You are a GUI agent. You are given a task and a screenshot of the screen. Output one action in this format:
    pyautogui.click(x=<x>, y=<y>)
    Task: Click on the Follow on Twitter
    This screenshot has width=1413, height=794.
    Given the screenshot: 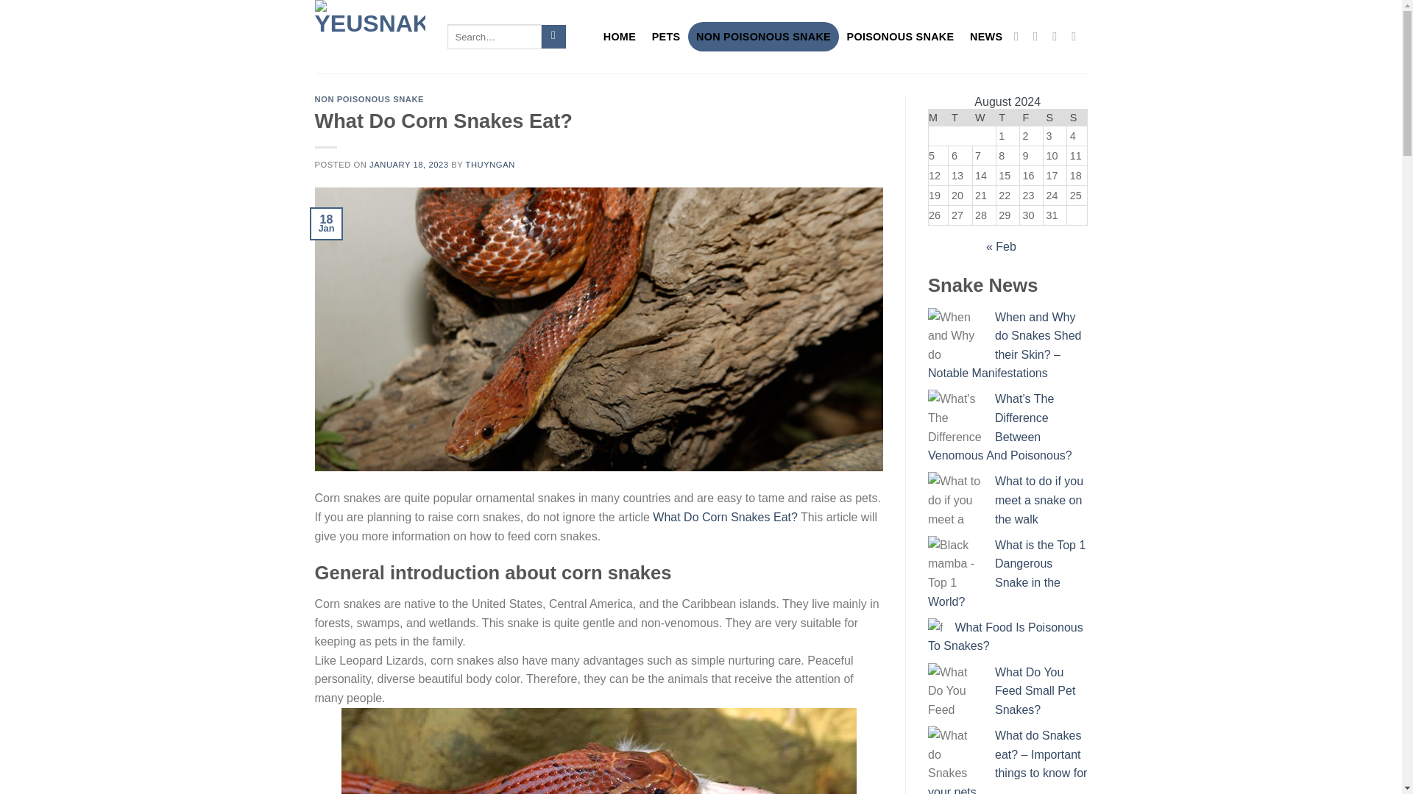 What is the action you would take?
    pyautogui.click(x=1039, y=35)
    